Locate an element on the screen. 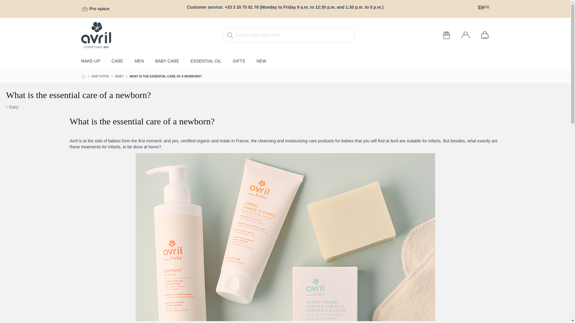 The height and width of the screenshot is (323, 575). Search is located at coordinates (230, 35).